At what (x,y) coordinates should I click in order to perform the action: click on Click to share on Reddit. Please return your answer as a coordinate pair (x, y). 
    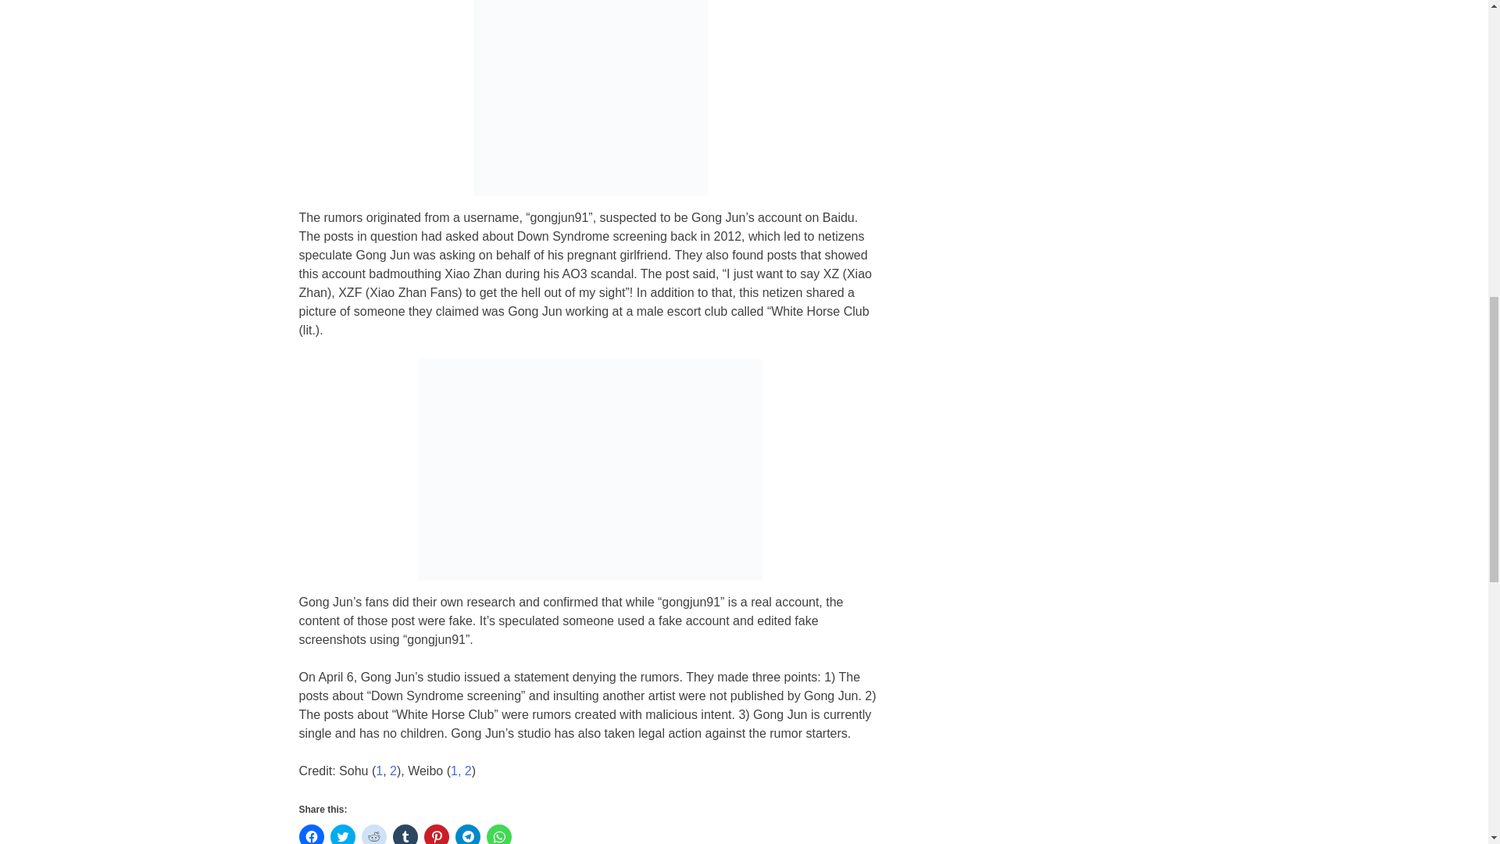
    Looking at the image, I should click on (373, 835).